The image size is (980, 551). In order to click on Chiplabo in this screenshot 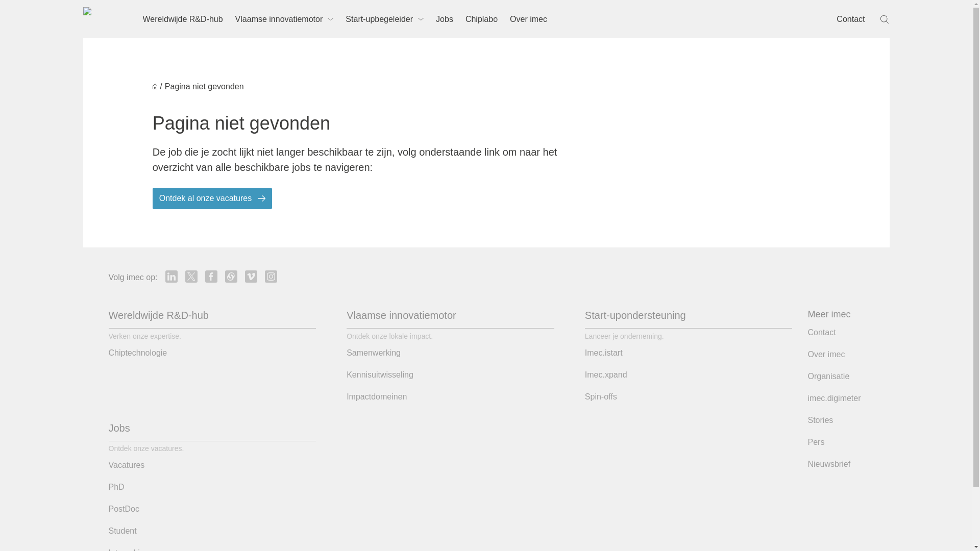, I will do `click(481, 19)`.